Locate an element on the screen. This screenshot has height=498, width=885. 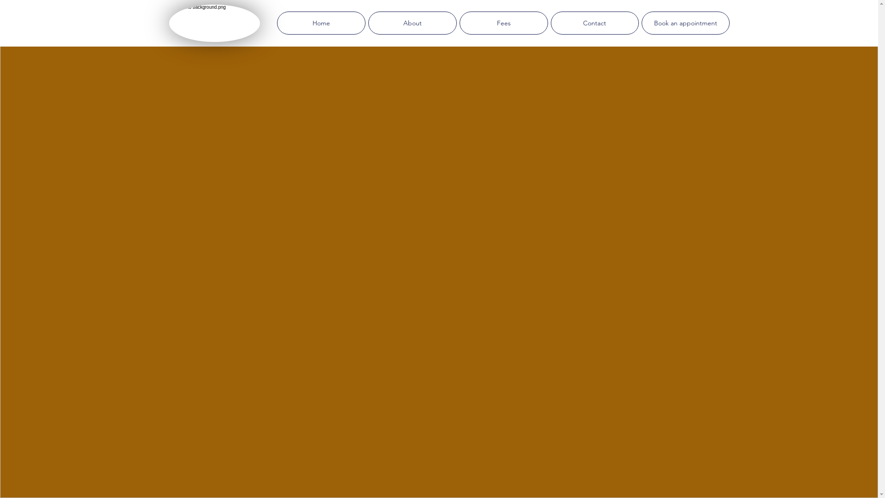
Book an appointment is located at coordinates (686, 23).